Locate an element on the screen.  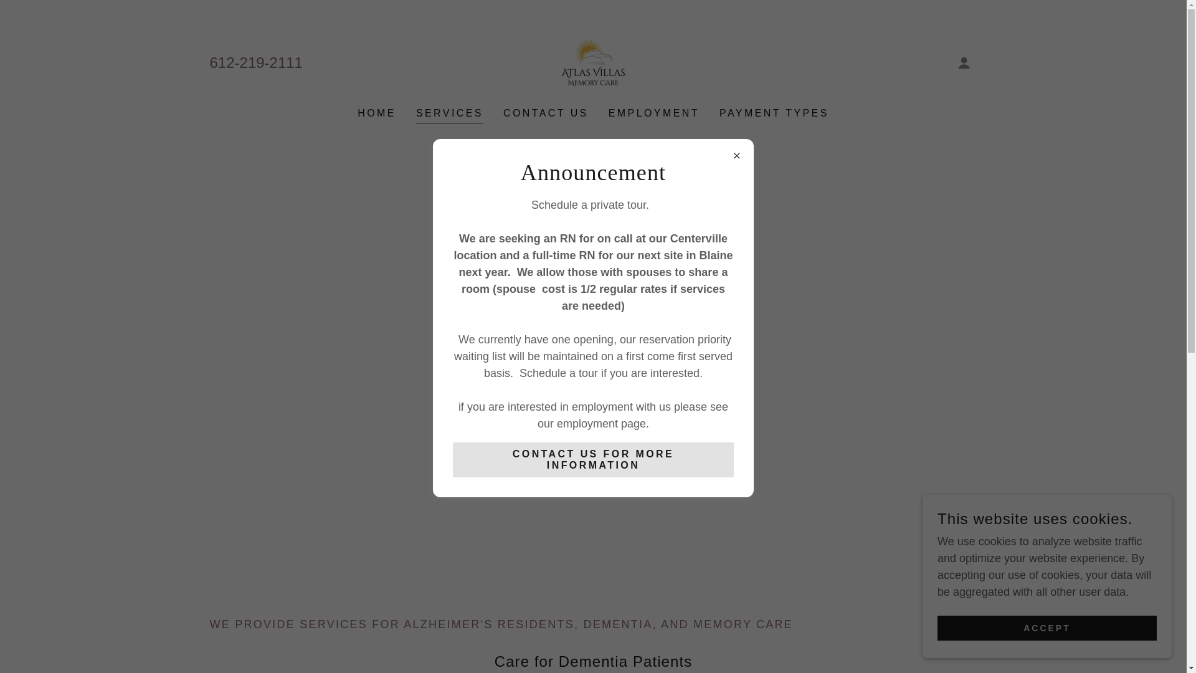
CONTACT US is located at coordinates (546, 113).